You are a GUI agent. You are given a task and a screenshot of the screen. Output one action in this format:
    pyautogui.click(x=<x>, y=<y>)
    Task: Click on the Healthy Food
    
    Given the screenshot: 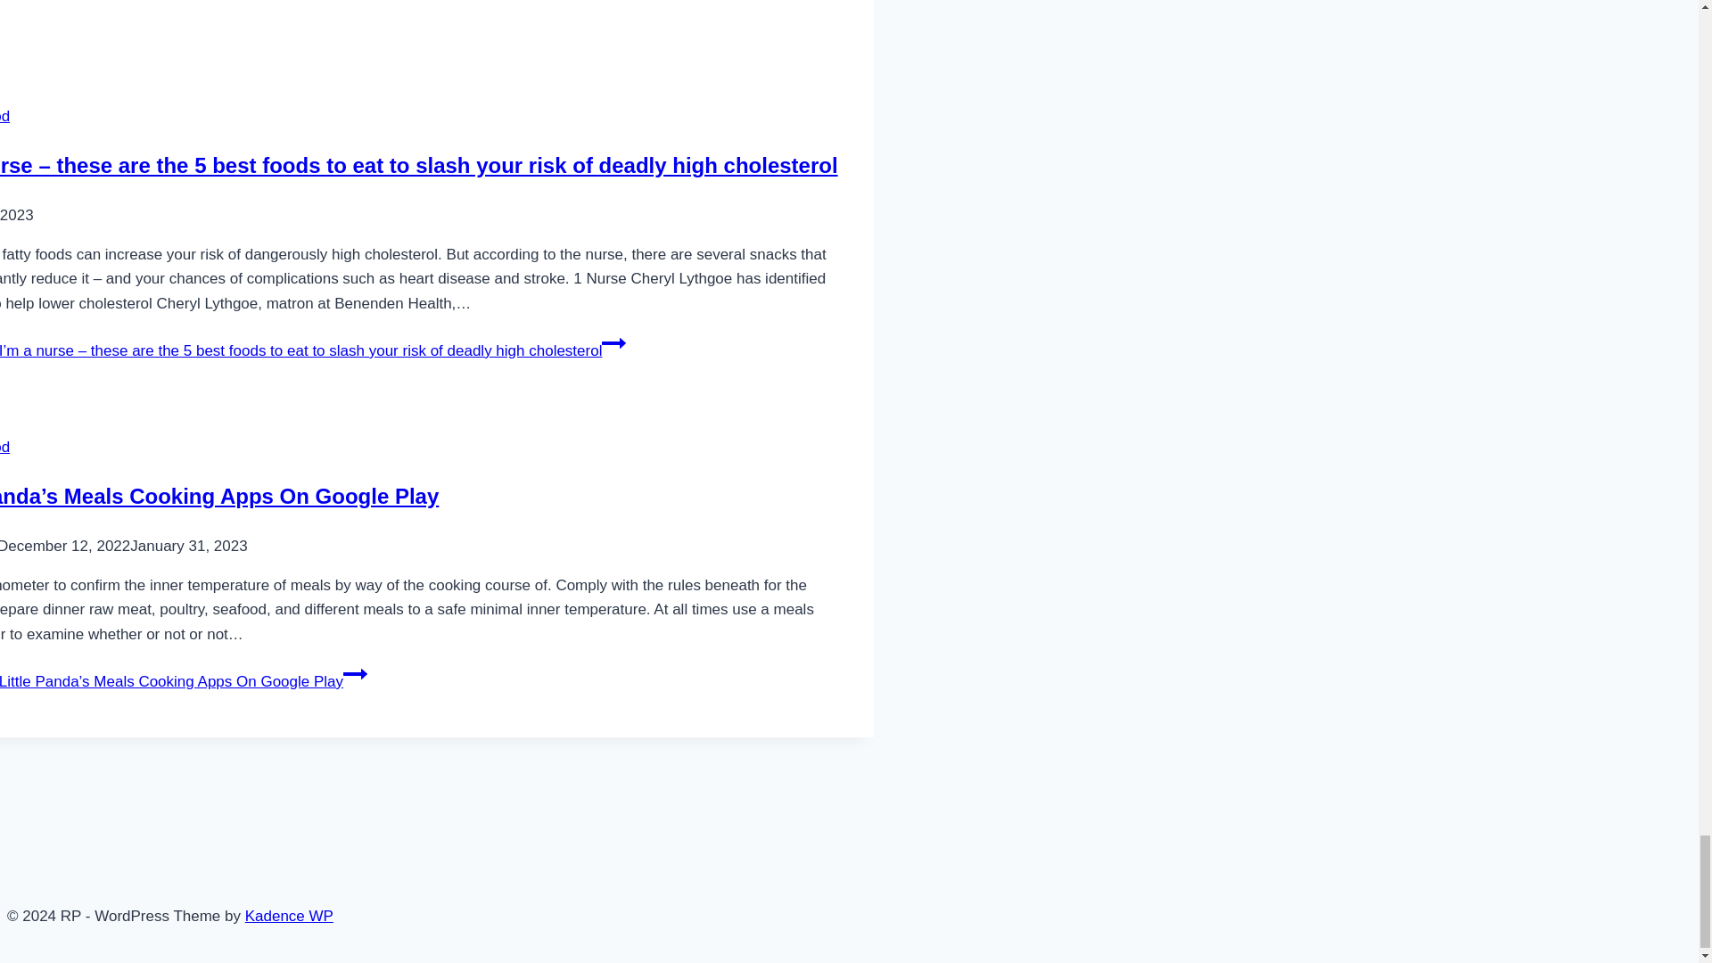 What is the action you would take?
    pyautogui.click(x=5, y=116)
    